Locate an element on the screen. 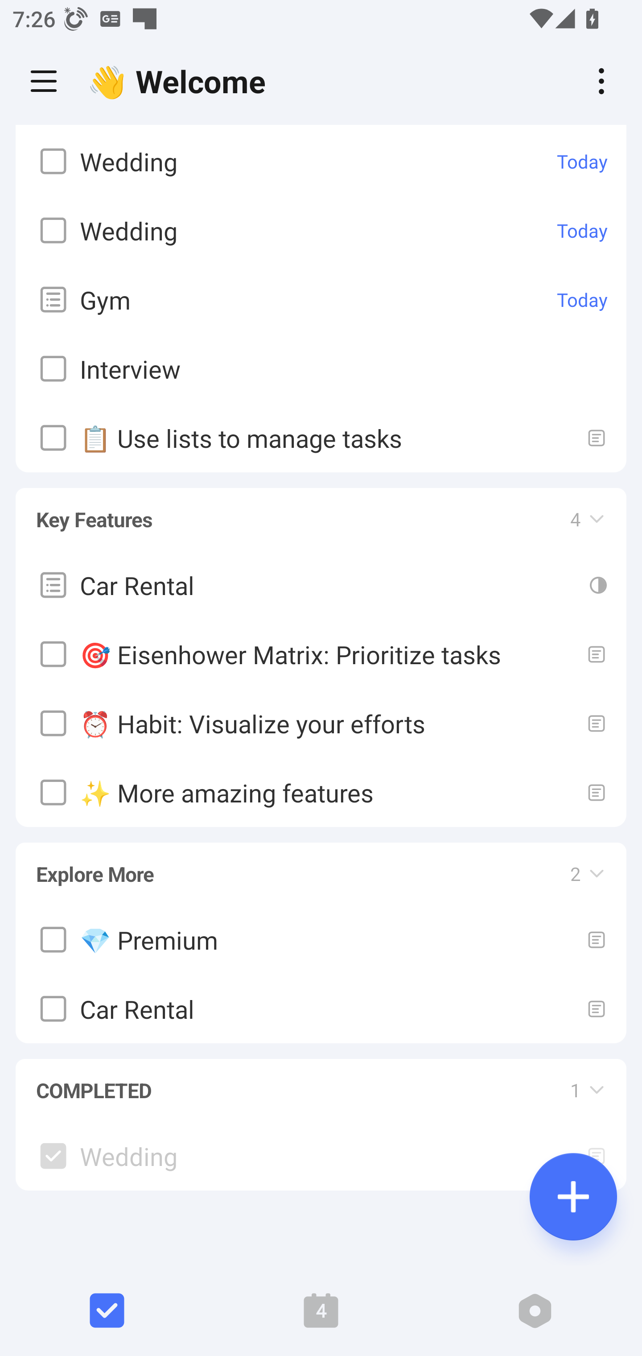 The width and height of the screenshot is (642, 1356). Today is located at coordinates (582, 300).